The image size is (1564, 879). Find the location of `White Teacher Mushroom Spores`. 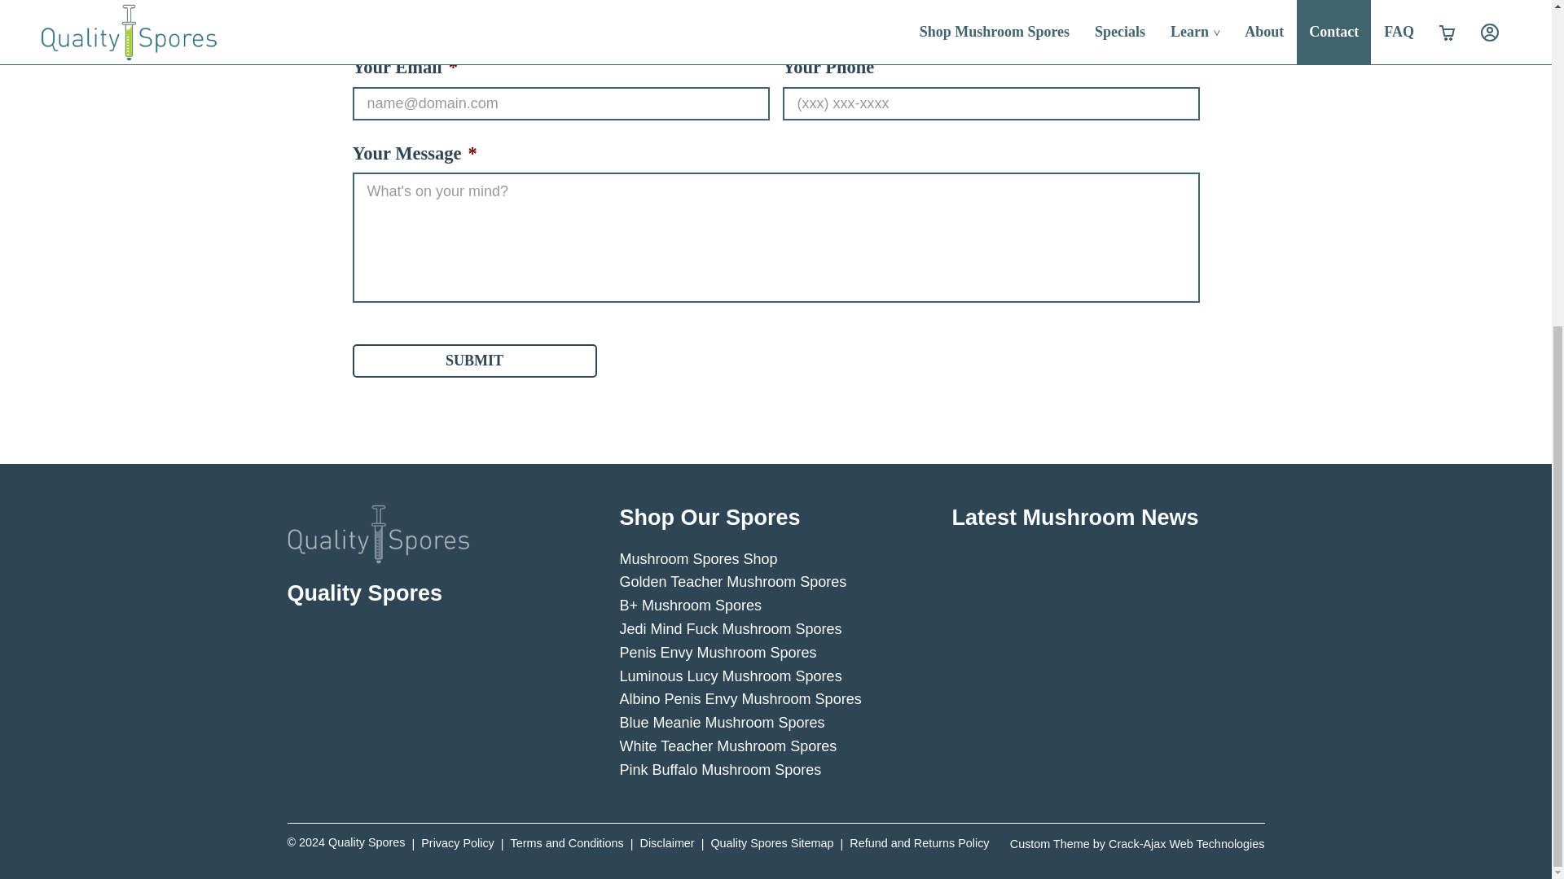

White Teacher Mushroom Spores is located at coordinates (728, 746).